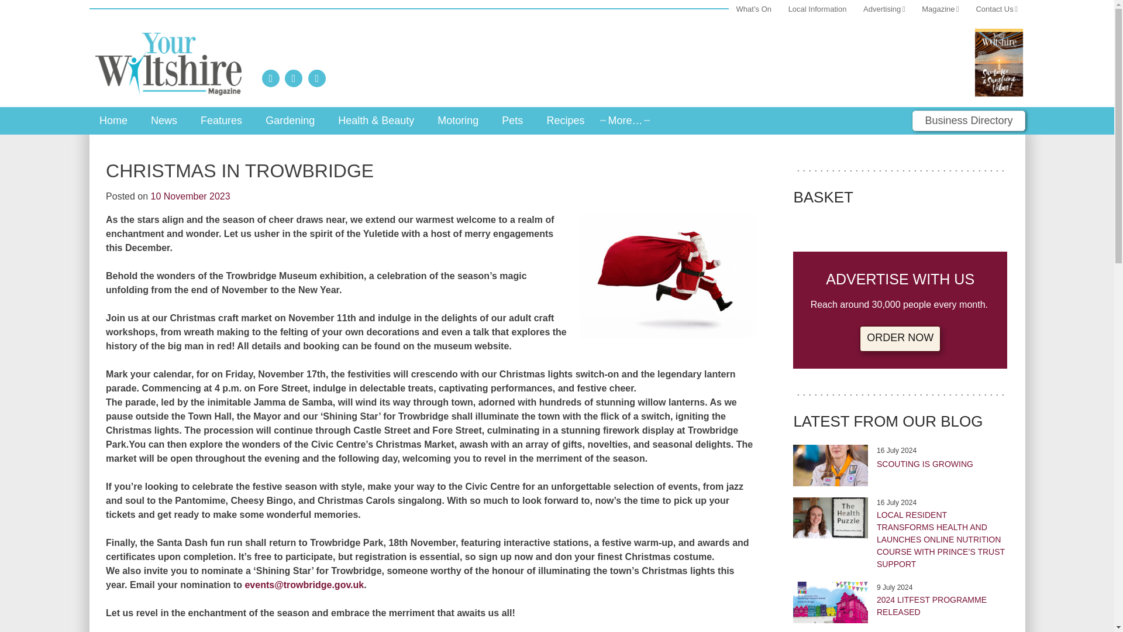 The height and width of the screenshot is (632, 1123). I want to click on Home, so click(113, 120).